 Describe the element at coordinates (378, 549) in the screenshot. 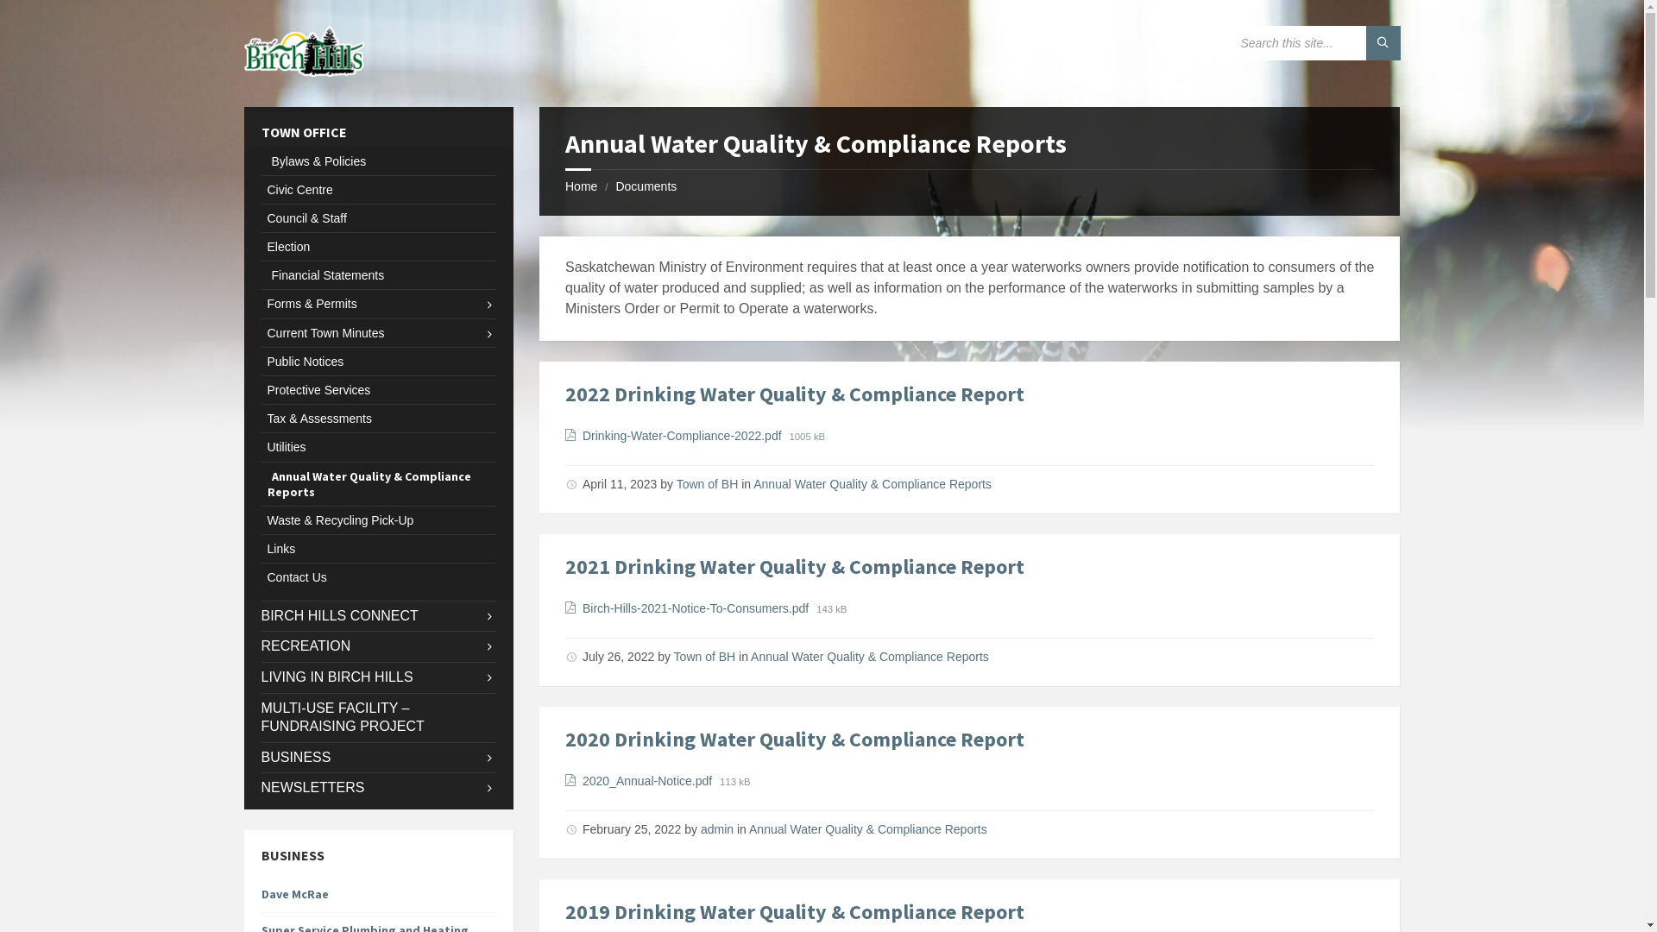

I see `Links` at that location.